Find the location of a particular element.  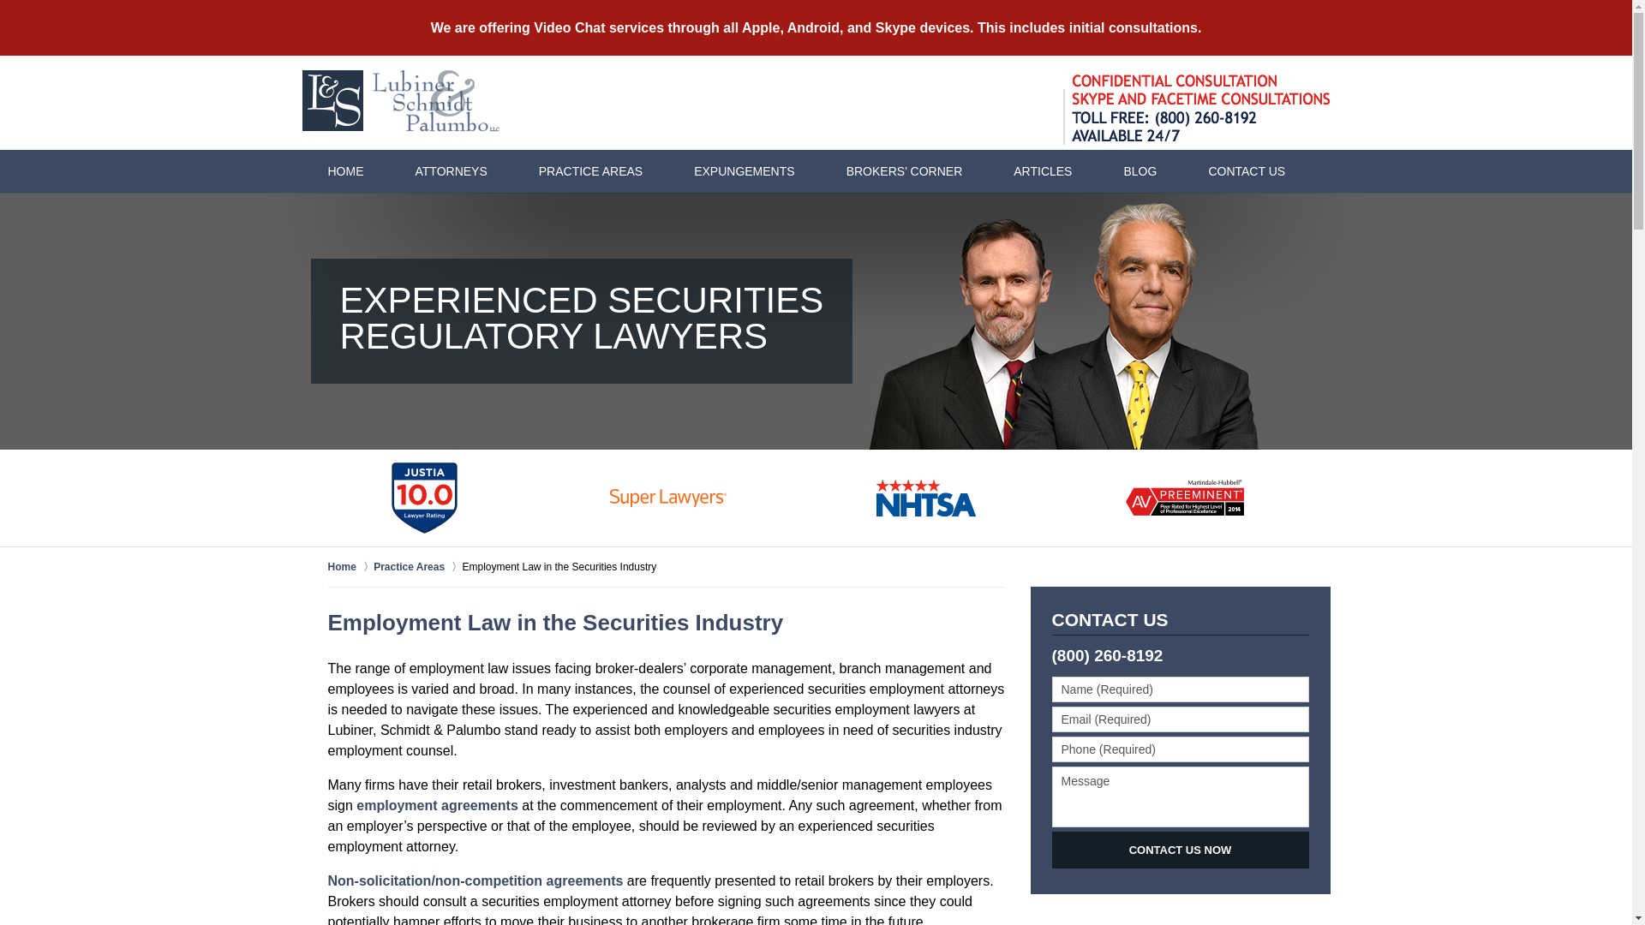

Home is located at coordinates (350, 567).